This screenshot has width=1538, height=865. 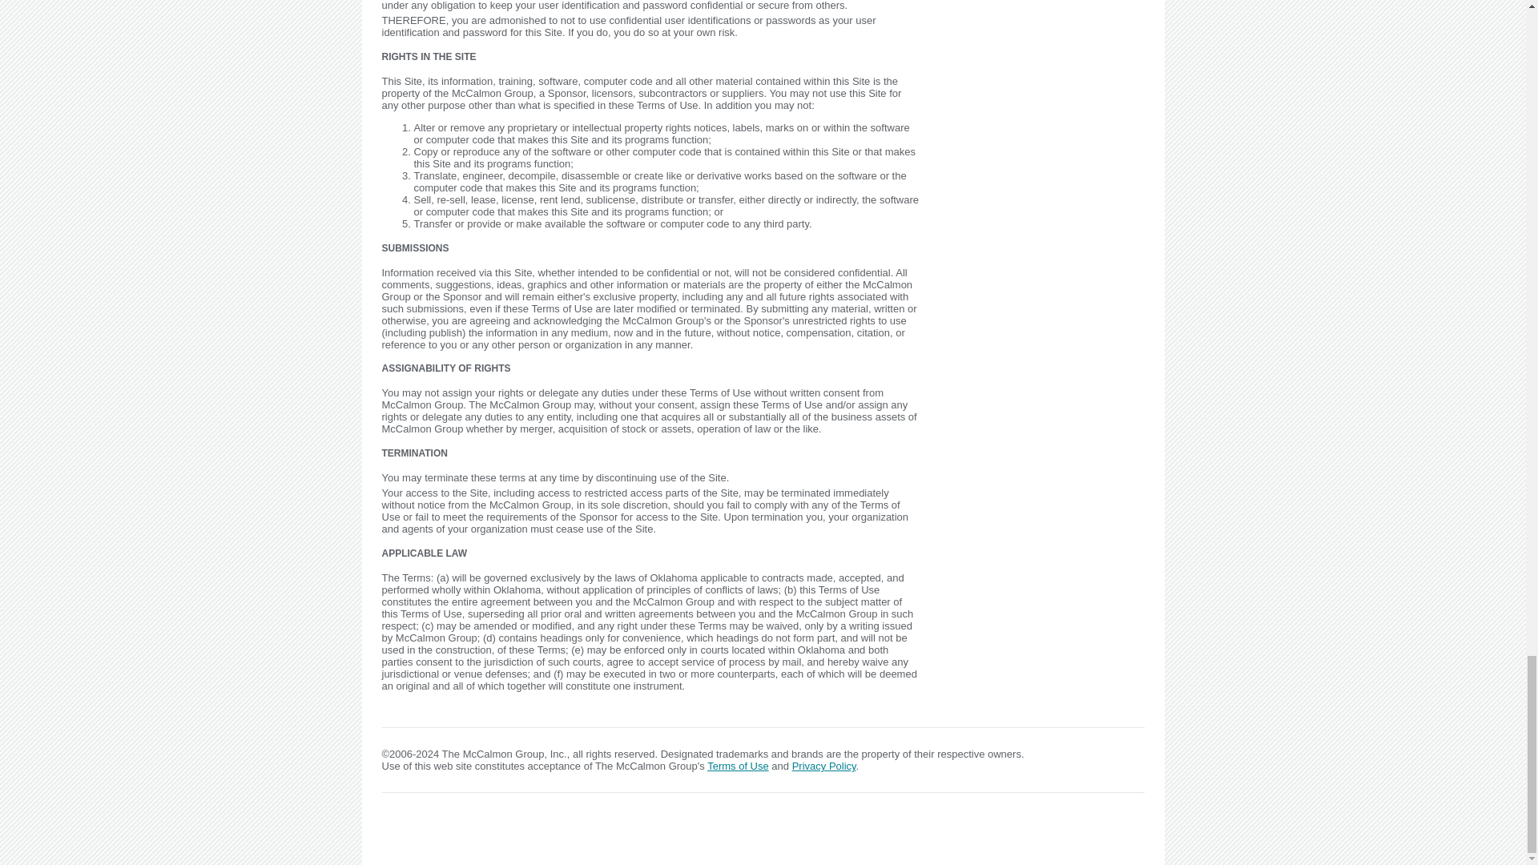 I want to click on Privacy Policy, so click(x=823, y=766).